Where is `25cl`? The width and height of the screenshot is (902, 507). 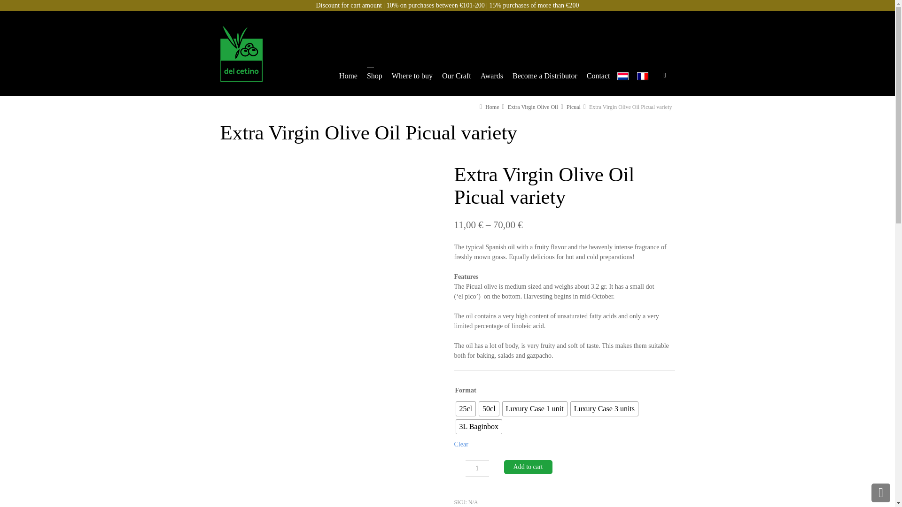 25cl is located at coordinates (466, 408).